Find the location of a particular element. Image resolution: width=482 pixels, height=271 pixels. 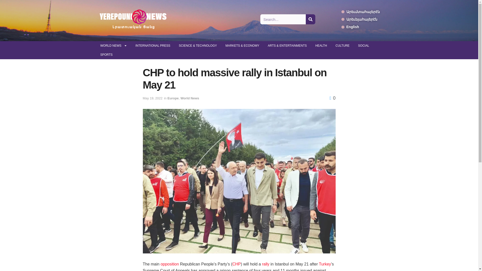

SPORTS is located at coordinates (106, 55).